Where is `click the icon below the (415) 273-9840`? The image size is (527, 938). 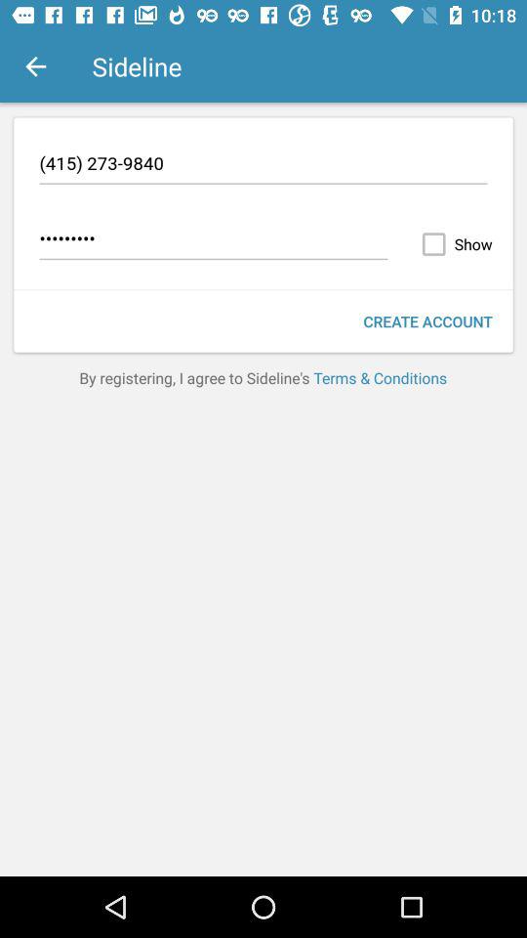
click the icon below the (415) 273-9840 is located at coordinates (213, 241).